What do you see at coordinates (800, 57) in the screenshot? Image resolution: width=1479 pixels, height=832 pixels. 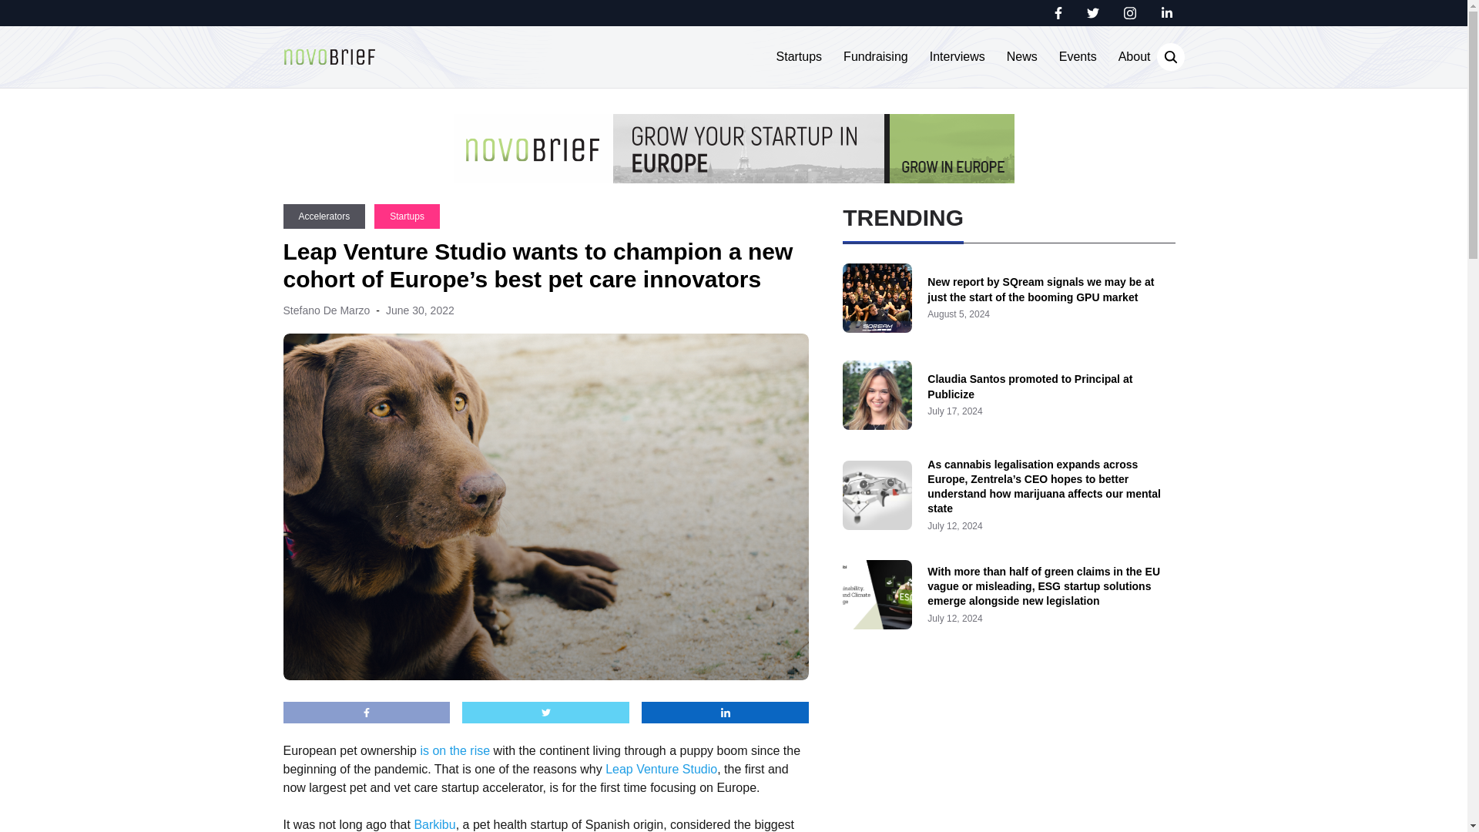 I see `Startups` at bounding box center [800, 57].